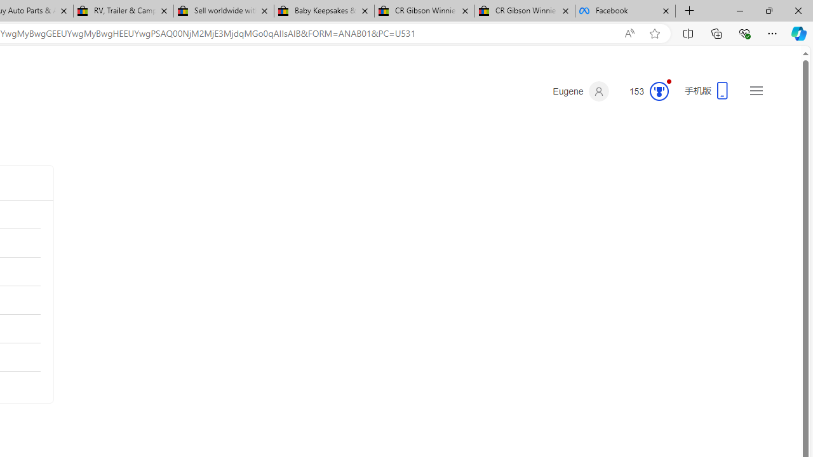 The width and height of the screenshot is (813, 457). Describe the element at coordinates (659, 91) in the screenshot. I see `Class: medal-circled` at that location.